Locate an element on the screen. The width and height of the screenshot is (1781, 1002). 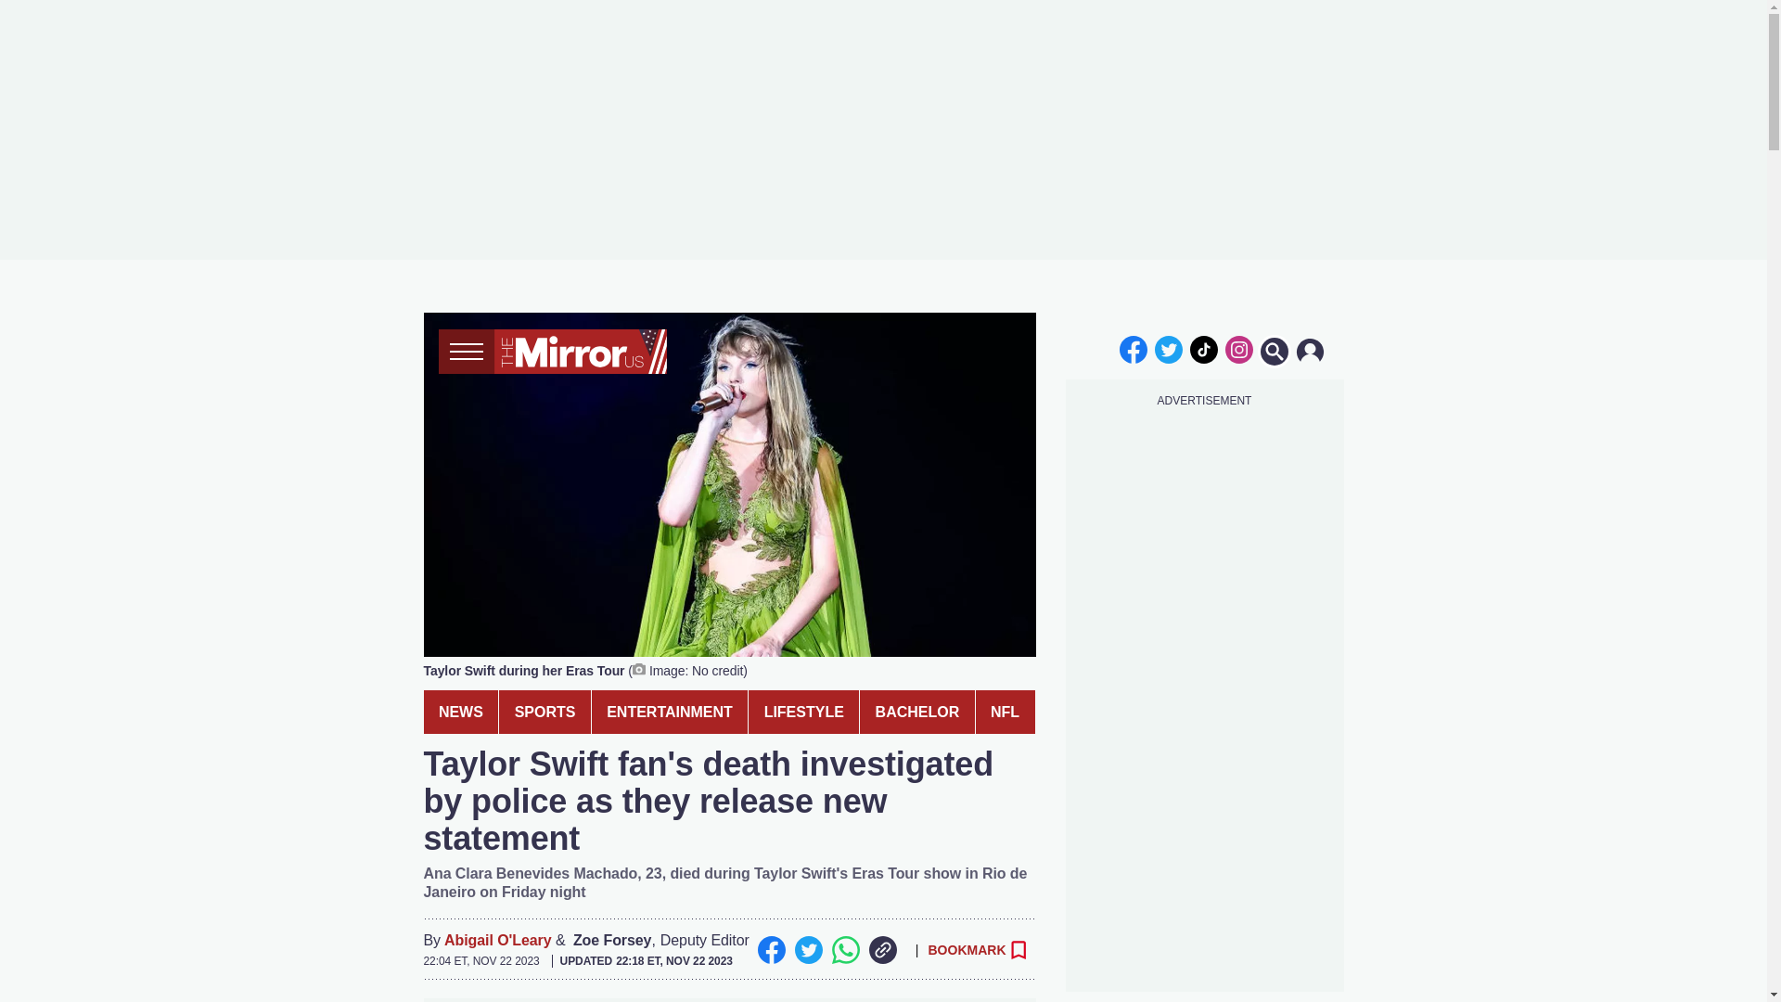
Whatsapp is located at coordinates (844, 949).